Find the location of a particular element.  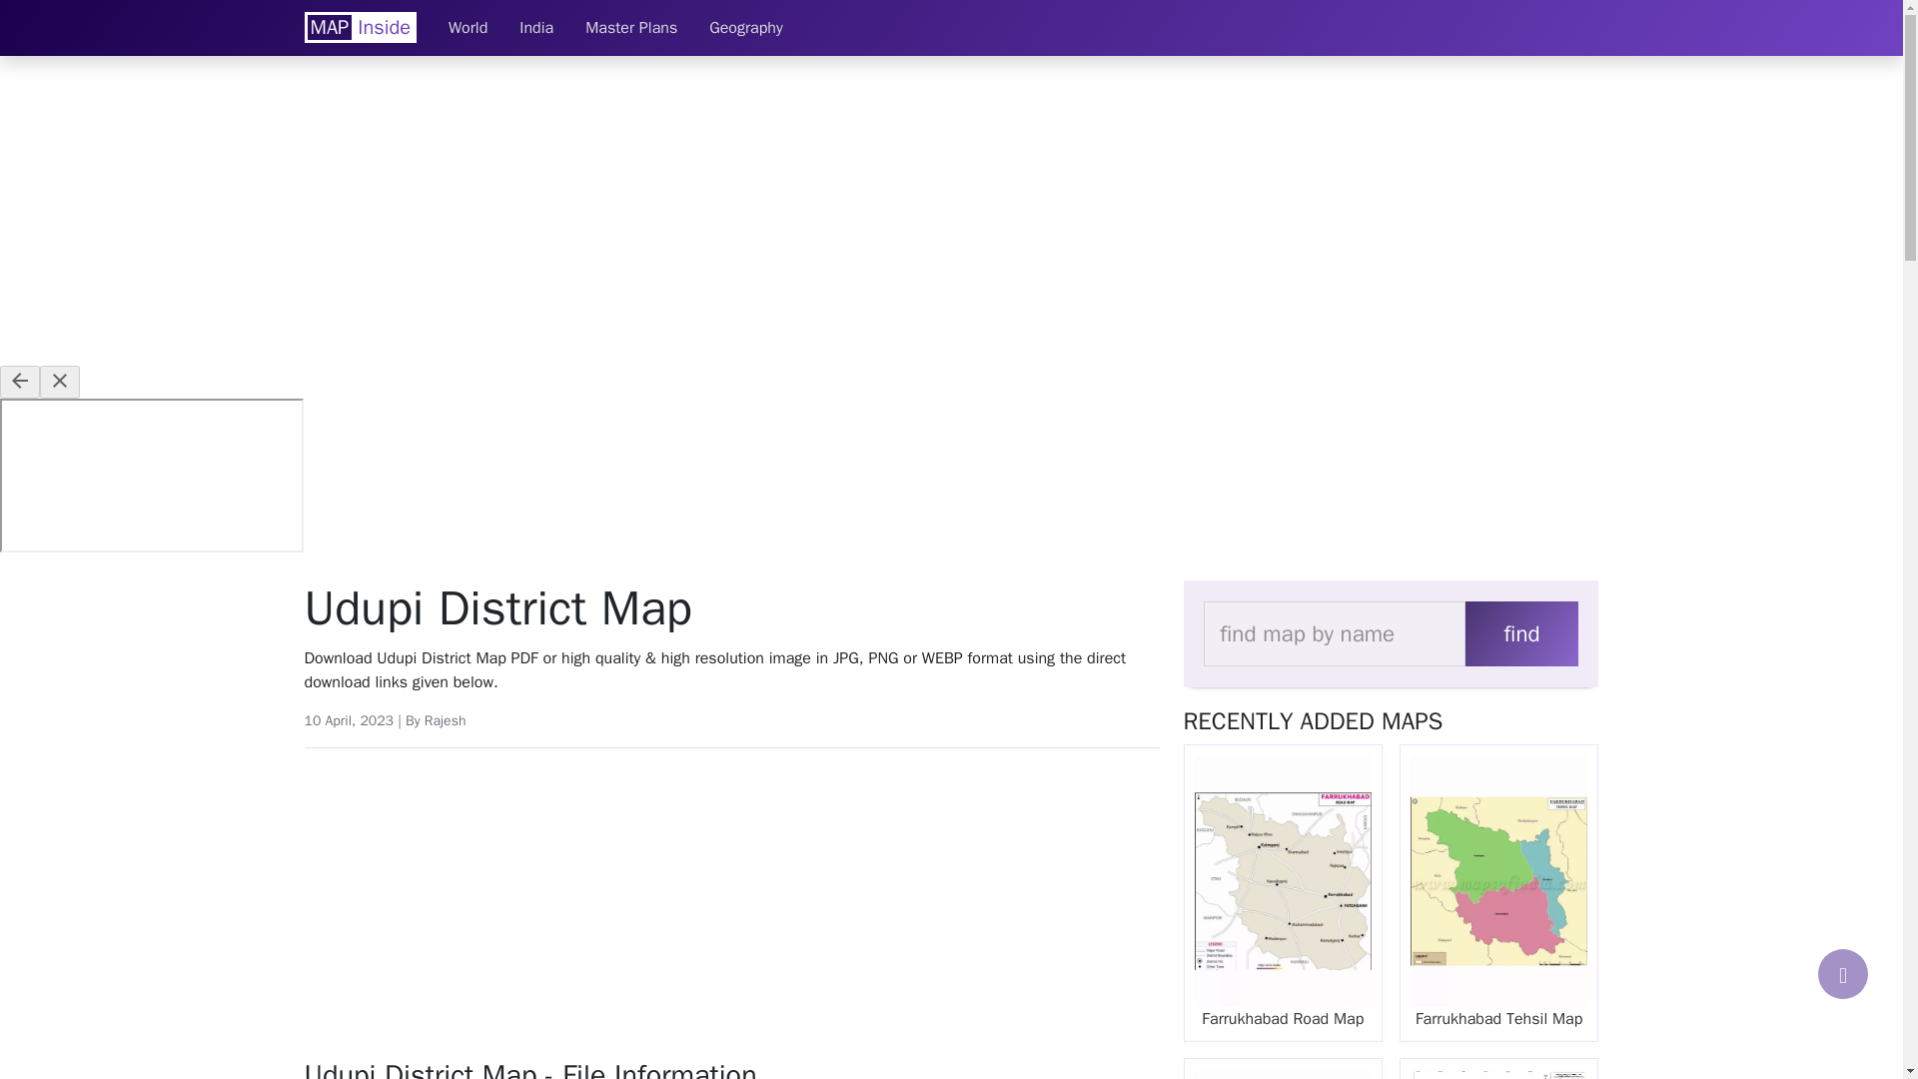

World is located at coordinates (468, 27).